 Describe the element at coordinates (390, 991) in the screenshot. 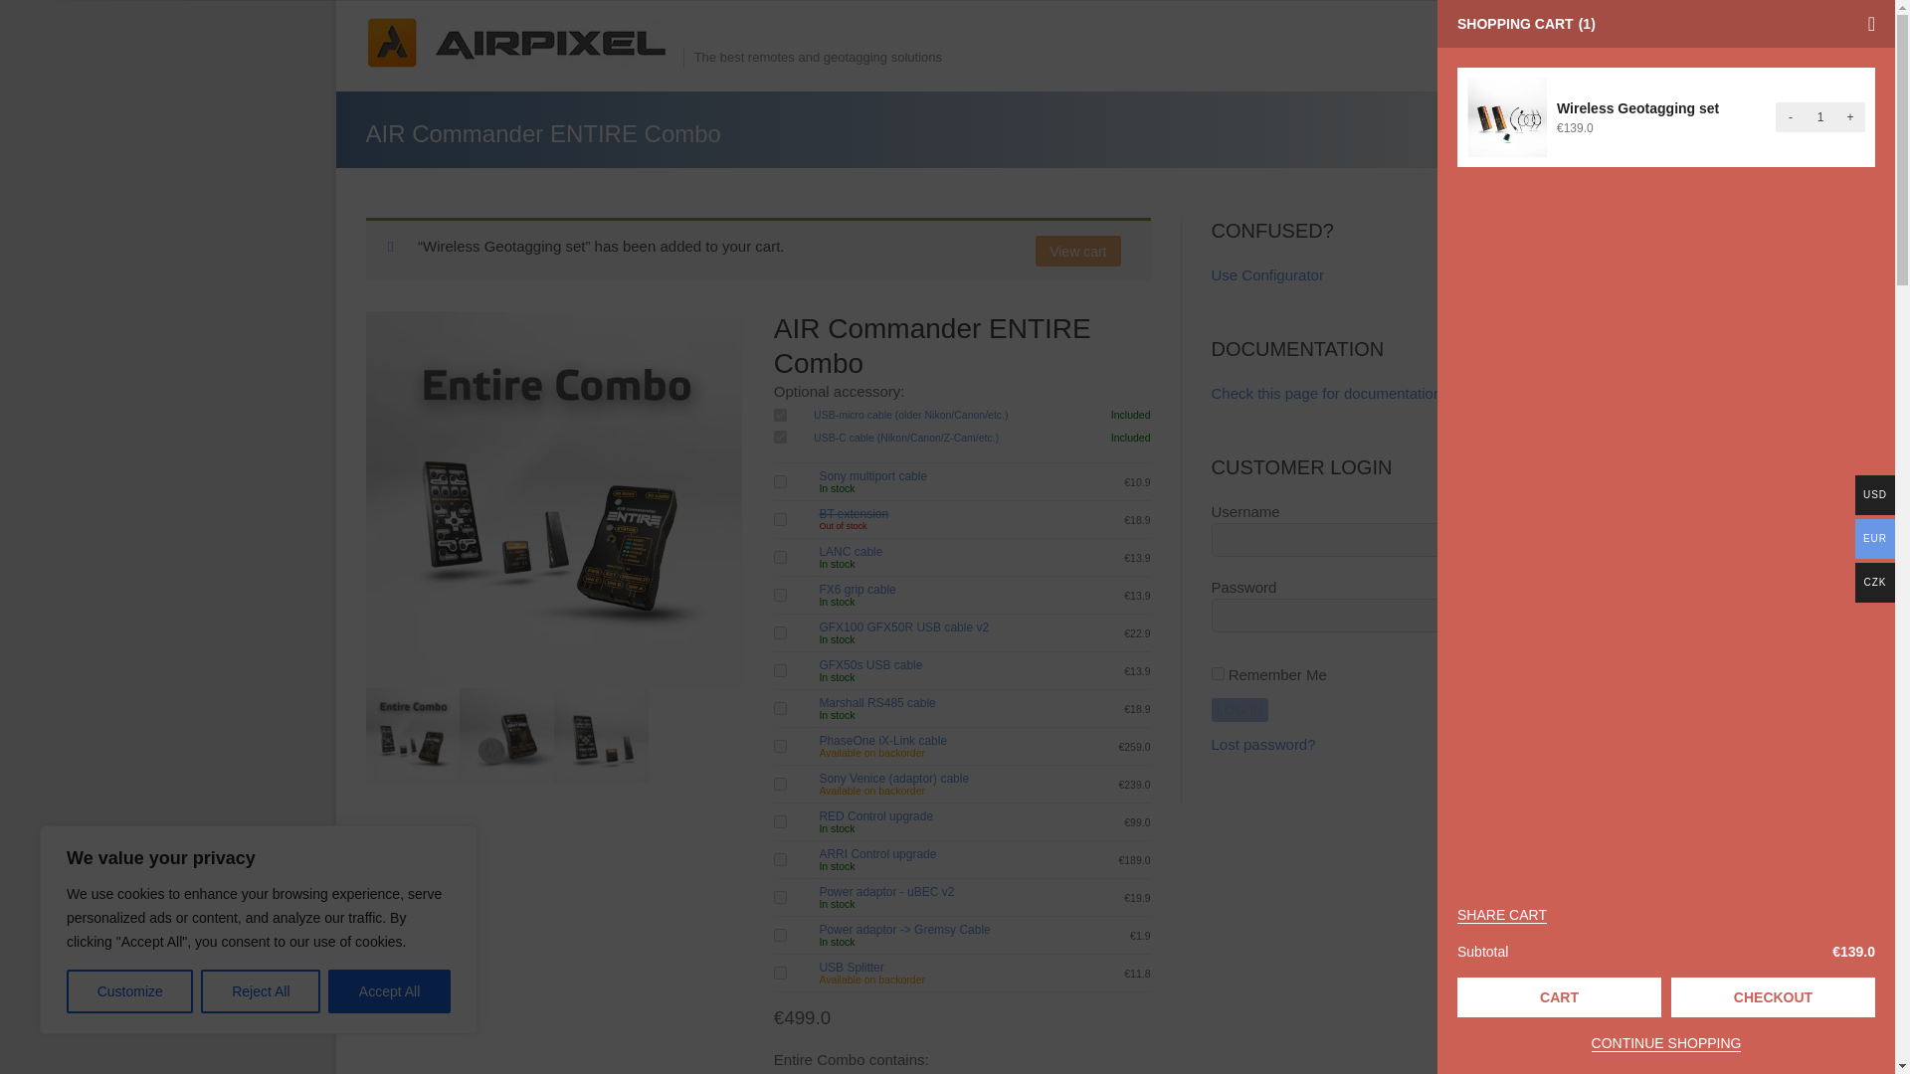

I see `Accept All` at that location.